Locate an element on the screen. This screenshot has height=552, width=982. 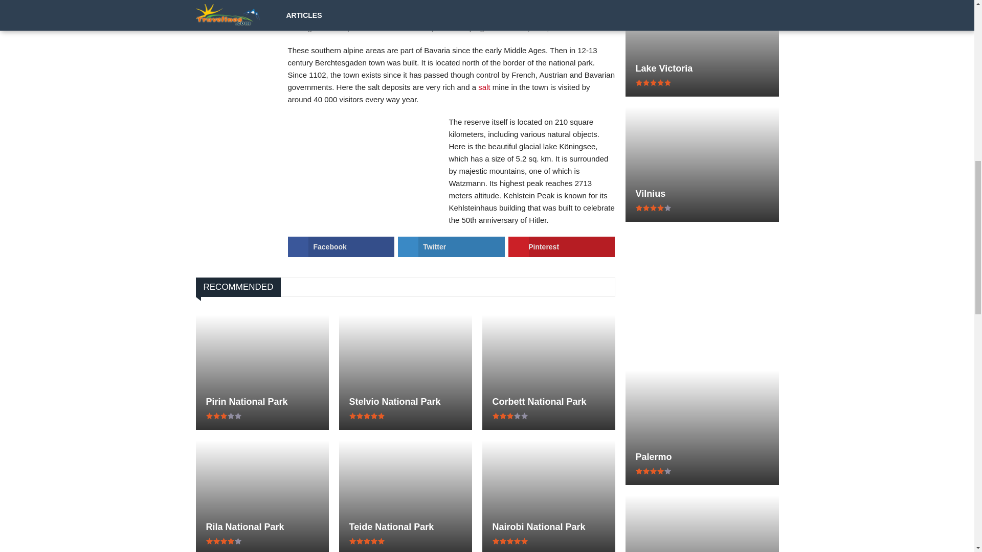
Share this page on Twitter is located at coordinates (451, 247).